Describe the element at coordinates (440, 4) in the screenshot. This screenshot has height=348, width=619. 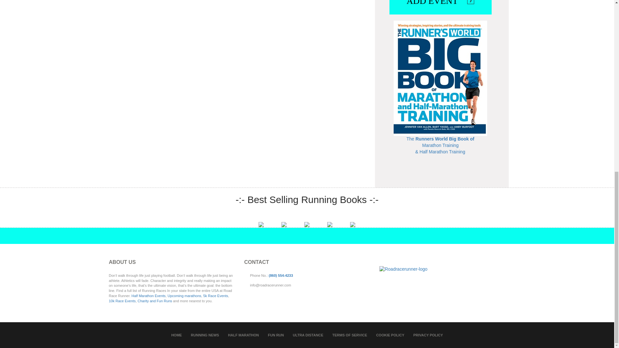
I see `ADD EVENT` at that location.